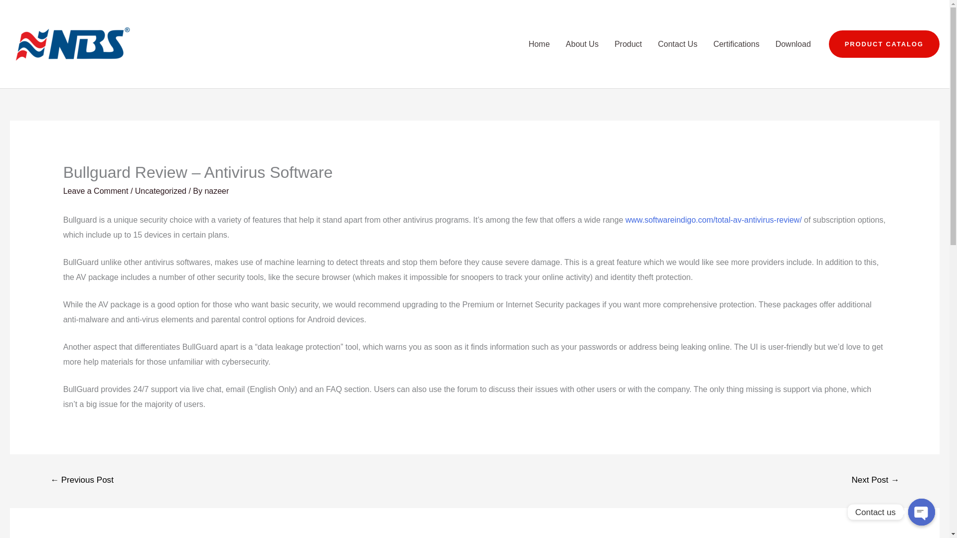 The width and height of the screenshot is (957, 538). I want to click on Home, so click(539, 44).